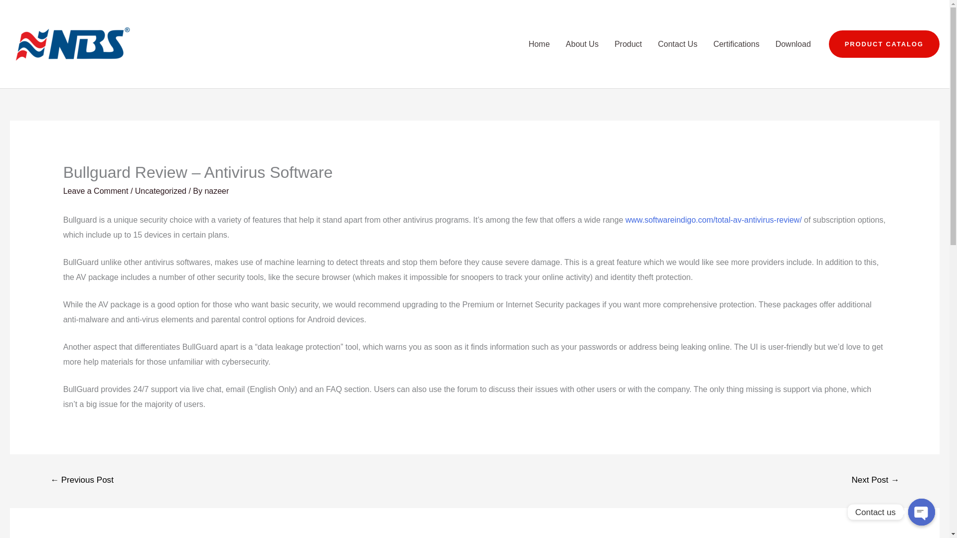 The width and height of the screenshot is (957, 538). I want to click on Home, so click(539, 44).